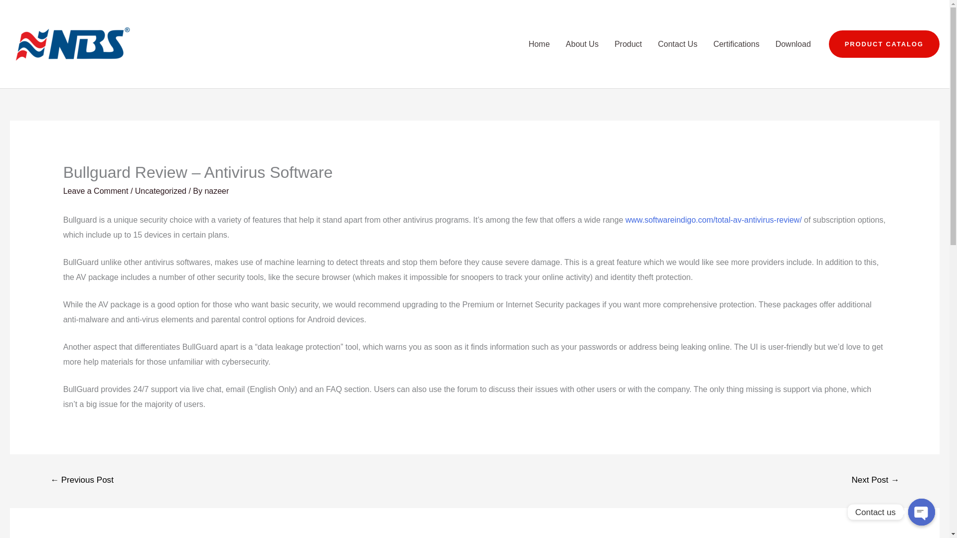 The width and height of the screenshot is (957, 538). I want to click on Home, so click(539, 44).